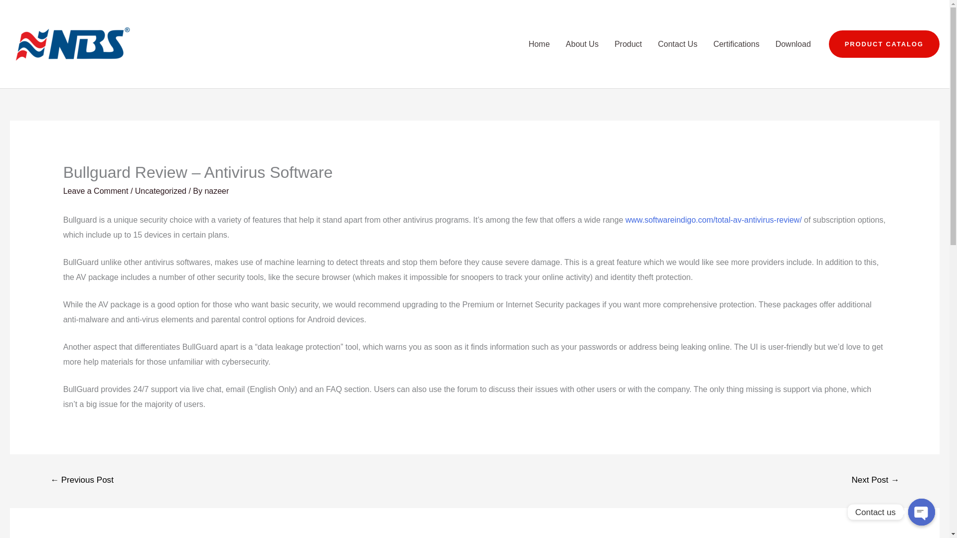 The width and height of the screenshot is (957, 538). I want to click on Home, so click(539, 44).